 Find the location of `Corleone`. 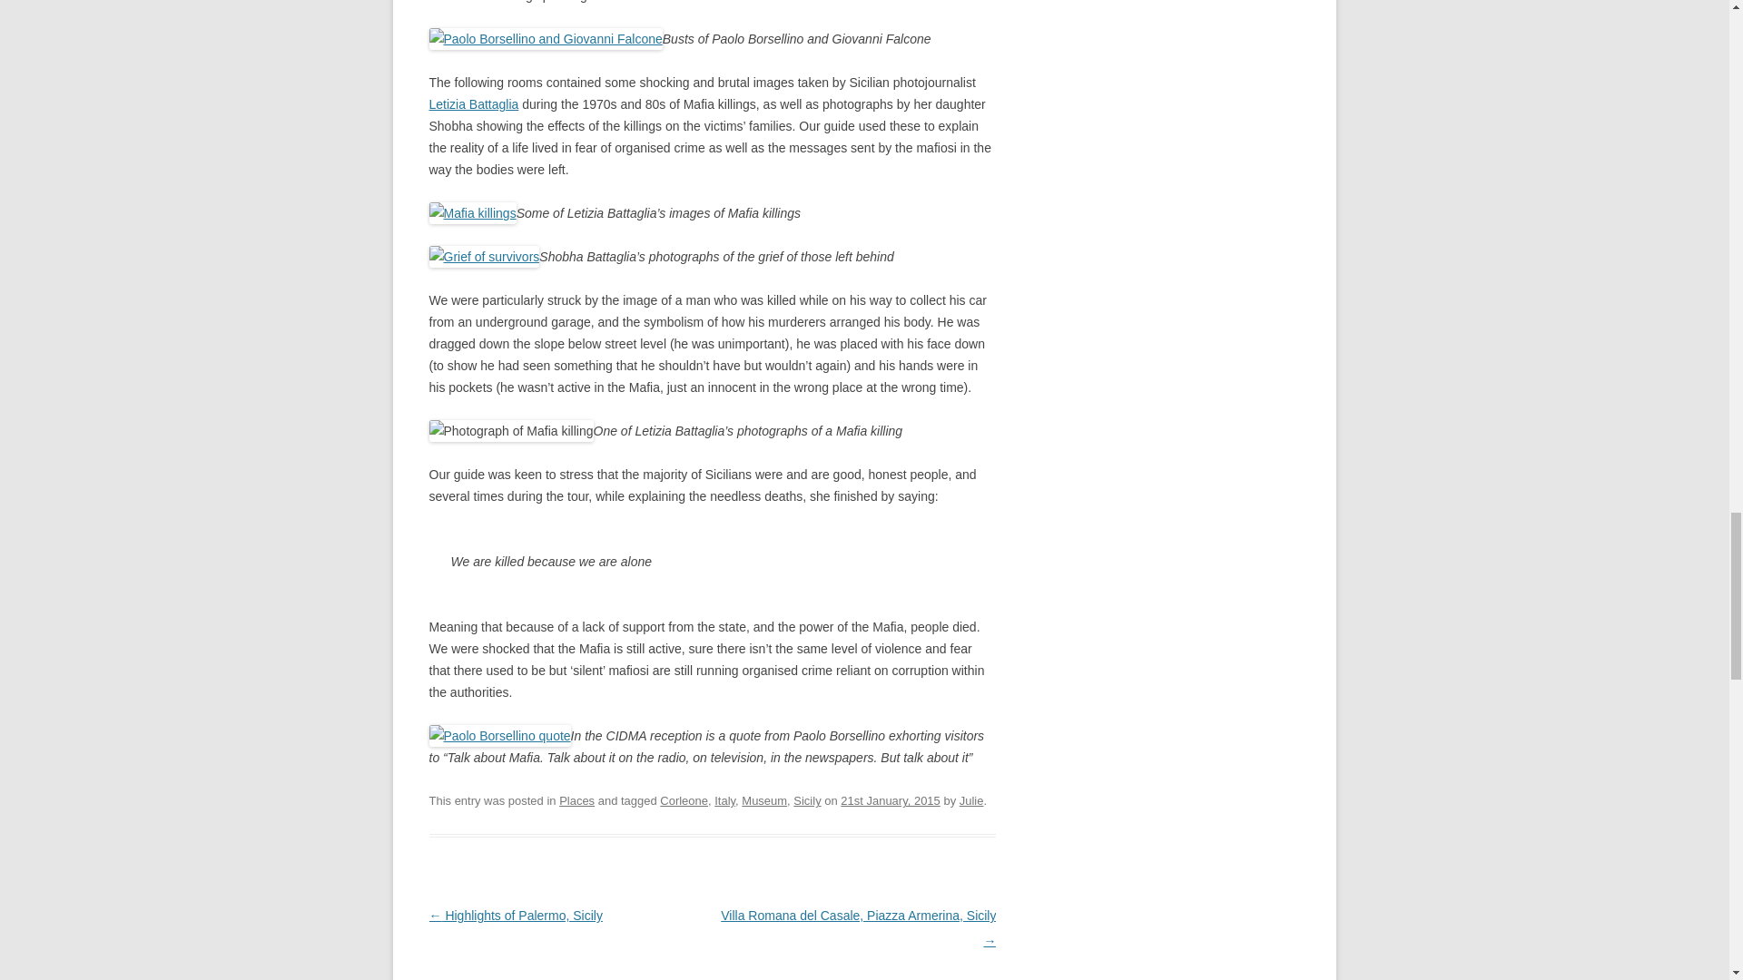

Corleone is located at coordinates (684, 800).